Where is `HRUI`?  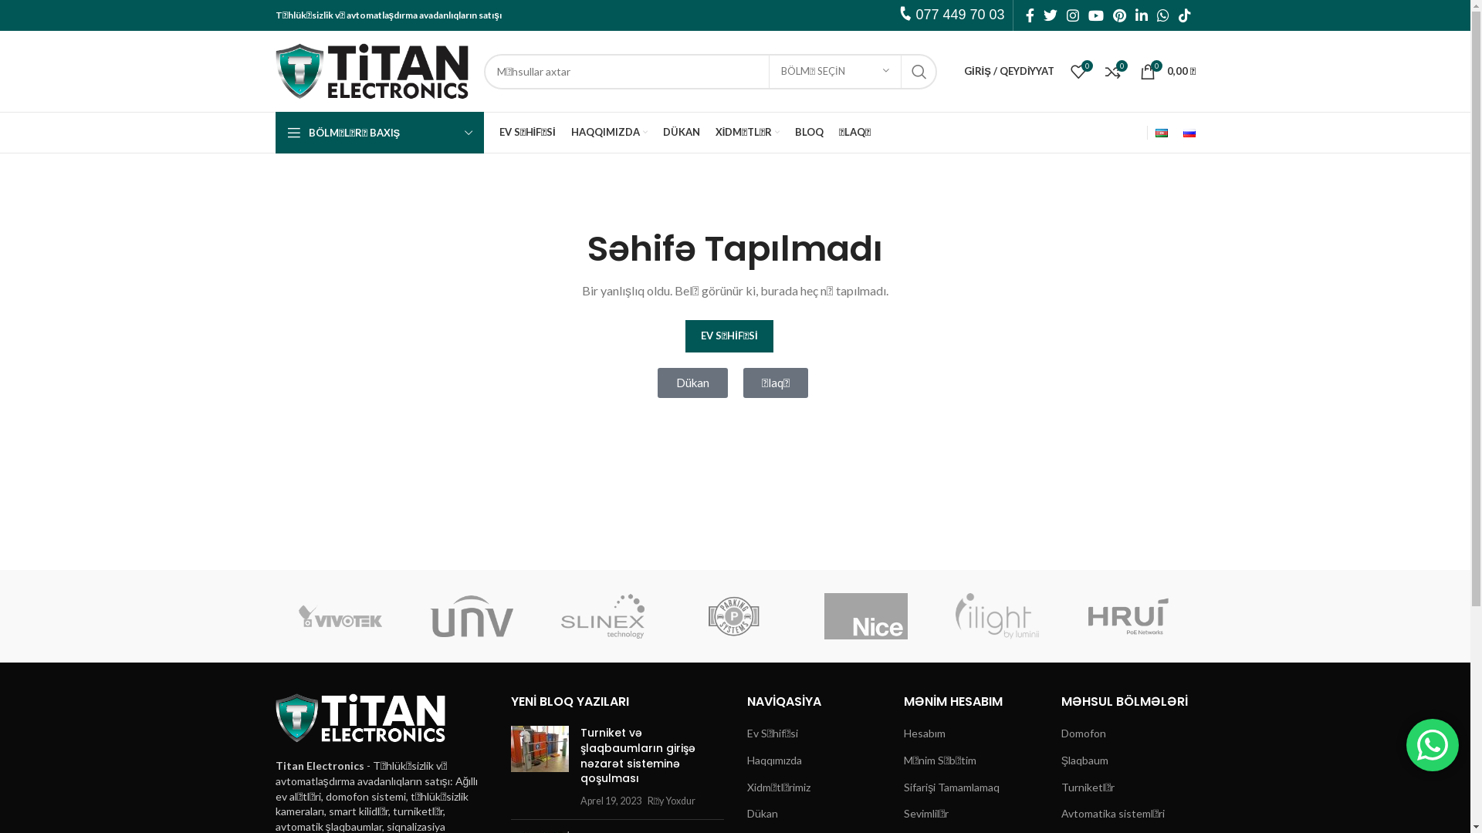 HRUI is located at coordinates (1128, 616).